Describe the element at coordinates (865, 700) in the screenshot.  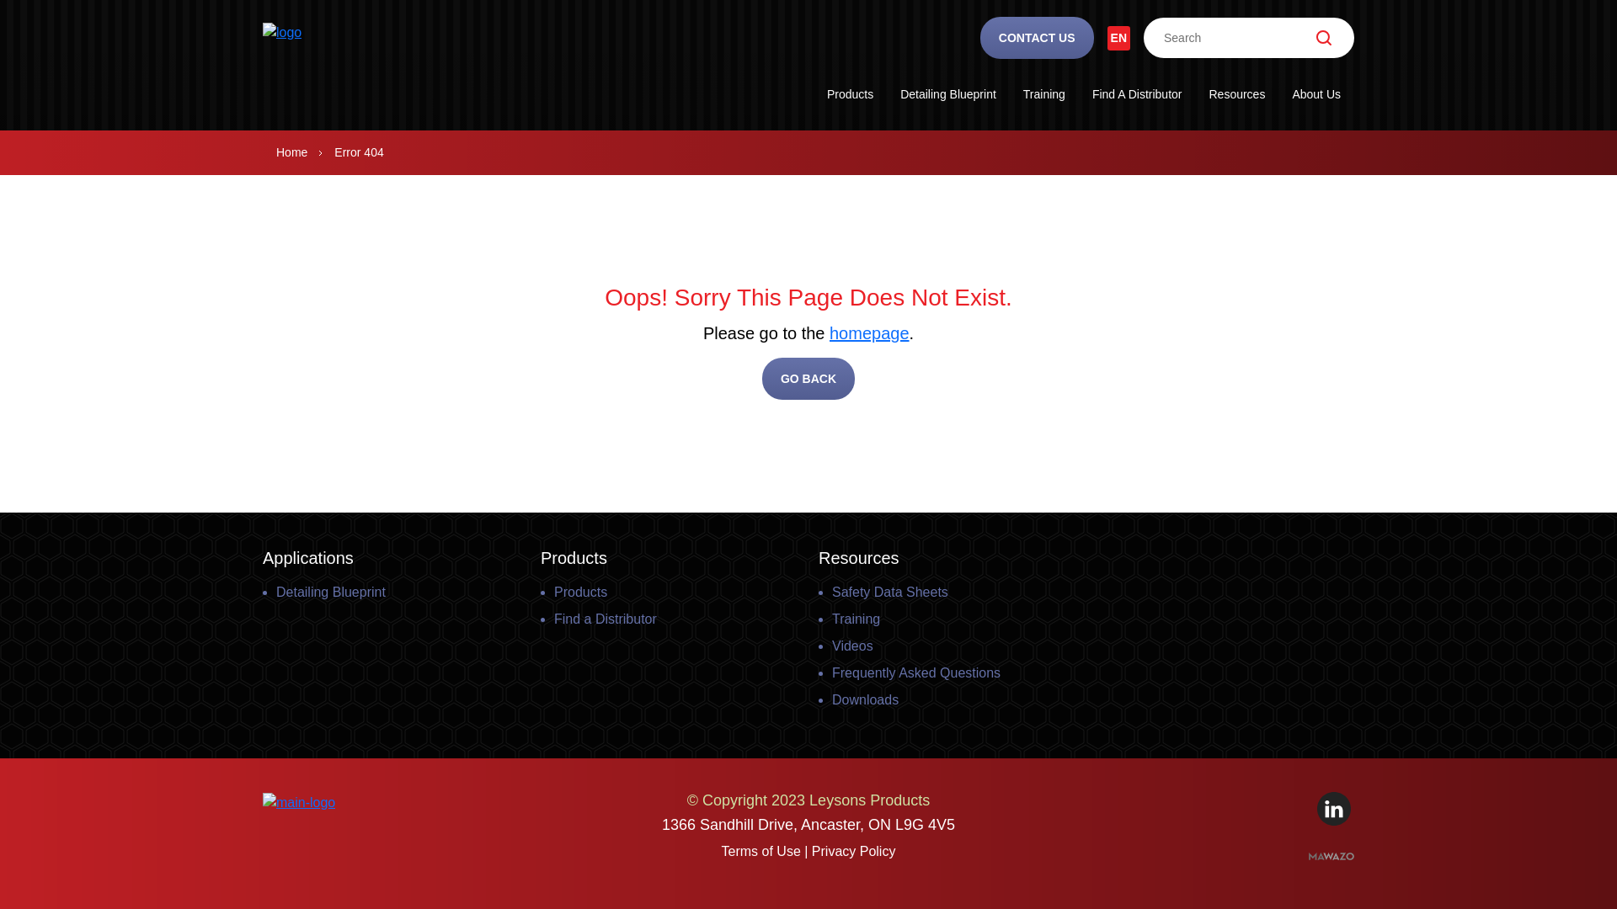
I see `Downloads` at that location.